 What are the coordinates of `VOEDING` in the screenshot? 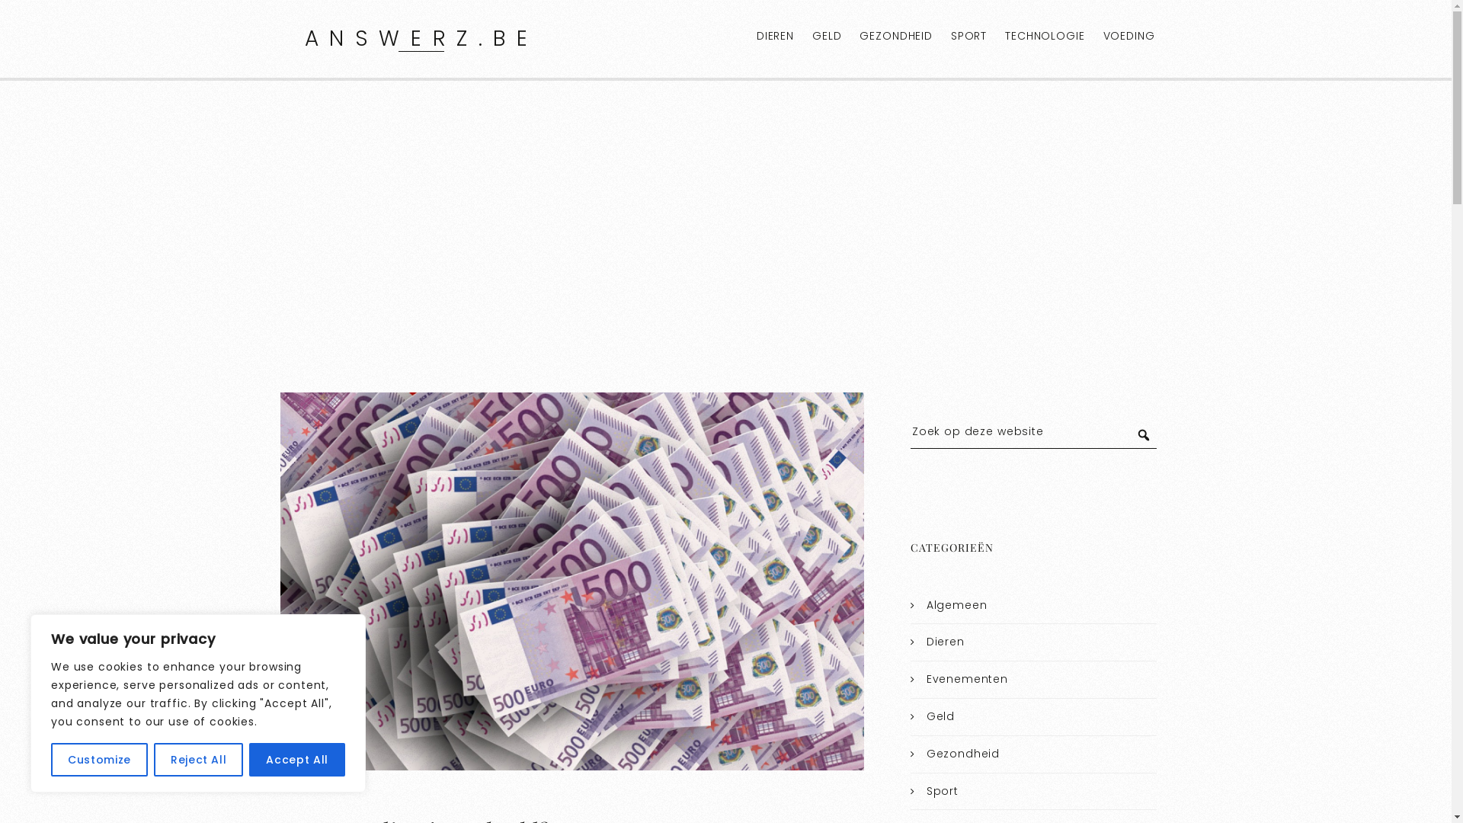 It's located at (1129, 36).